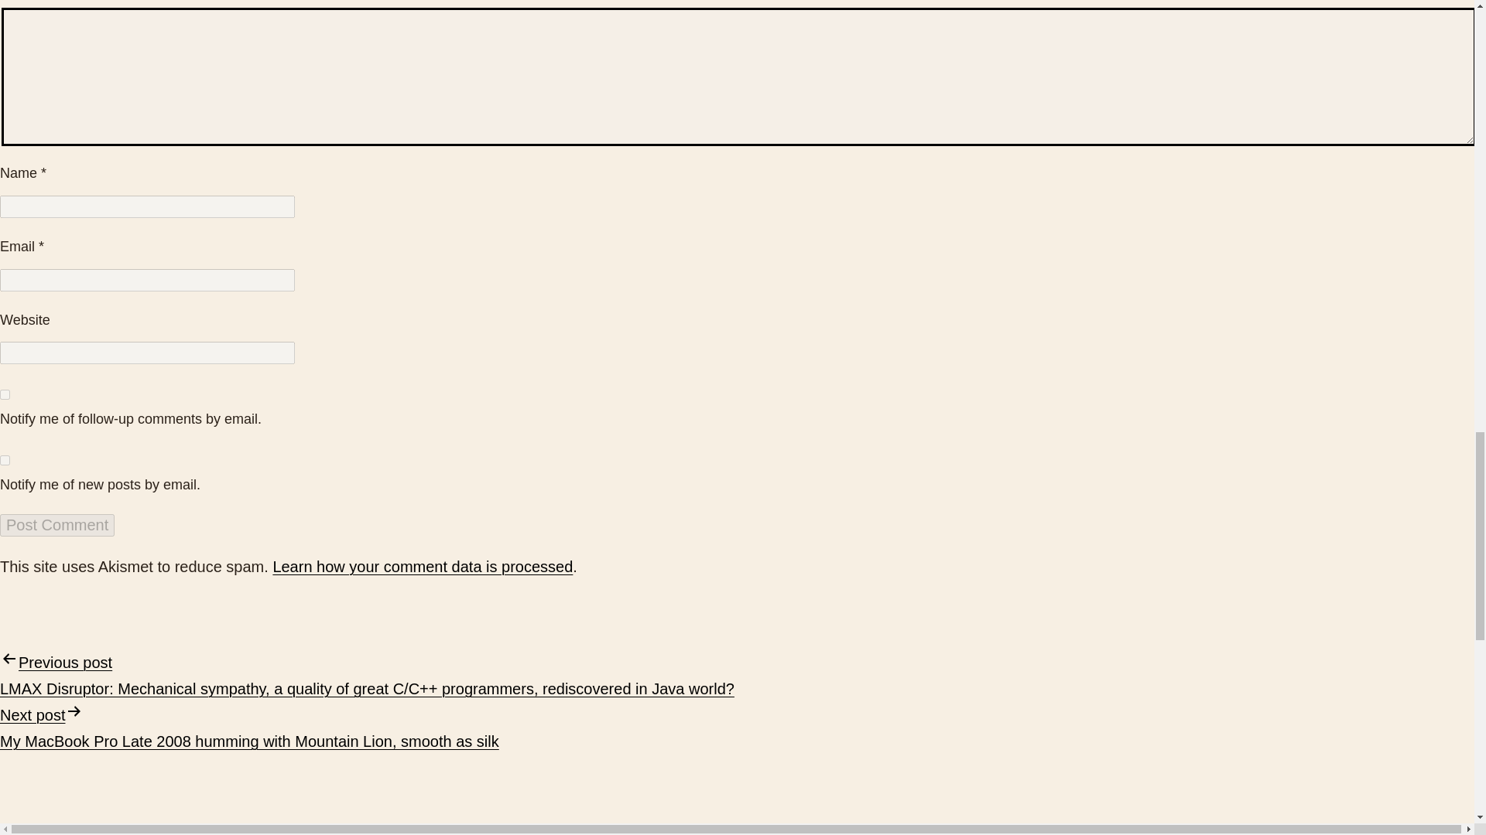 Image resolution: width=1486 pixels, height=835 pixels. Describe the element at coordinates (5, 394) in the screenshot. I see `subscribe` at that location.